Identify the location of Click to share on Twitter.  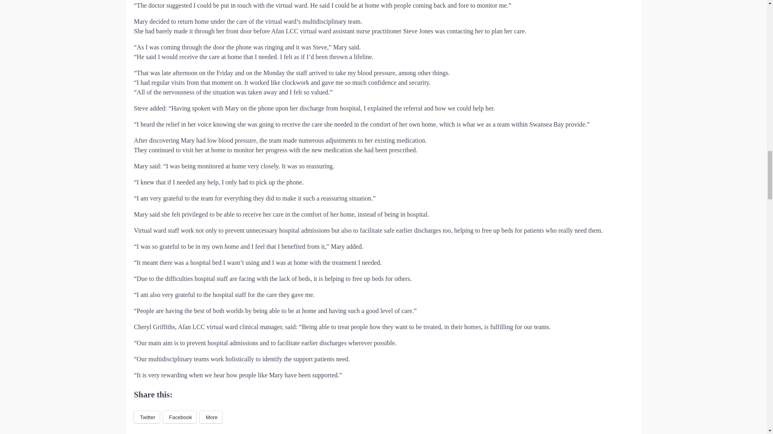
(147, 417).